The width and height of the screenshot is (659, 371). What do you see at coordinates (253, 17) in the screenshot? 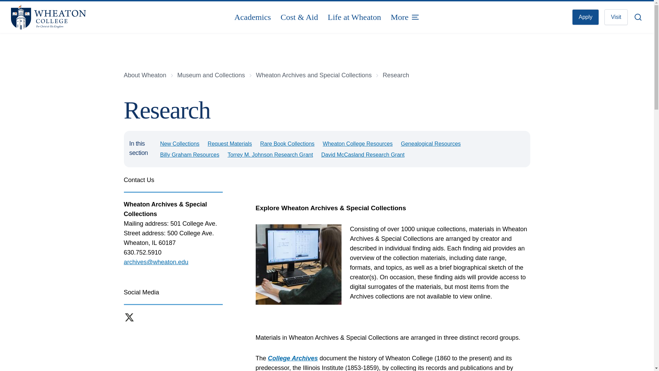
I see `Academics` at bounding box center [253, 17].